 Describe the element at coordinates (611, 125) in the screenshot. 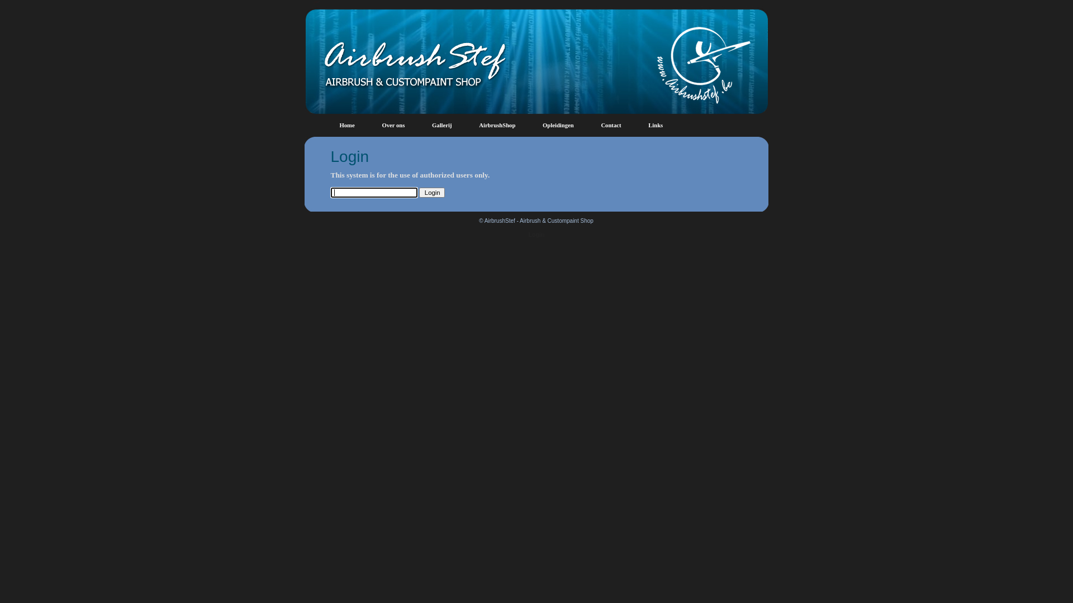

I see `Contact` at that location.